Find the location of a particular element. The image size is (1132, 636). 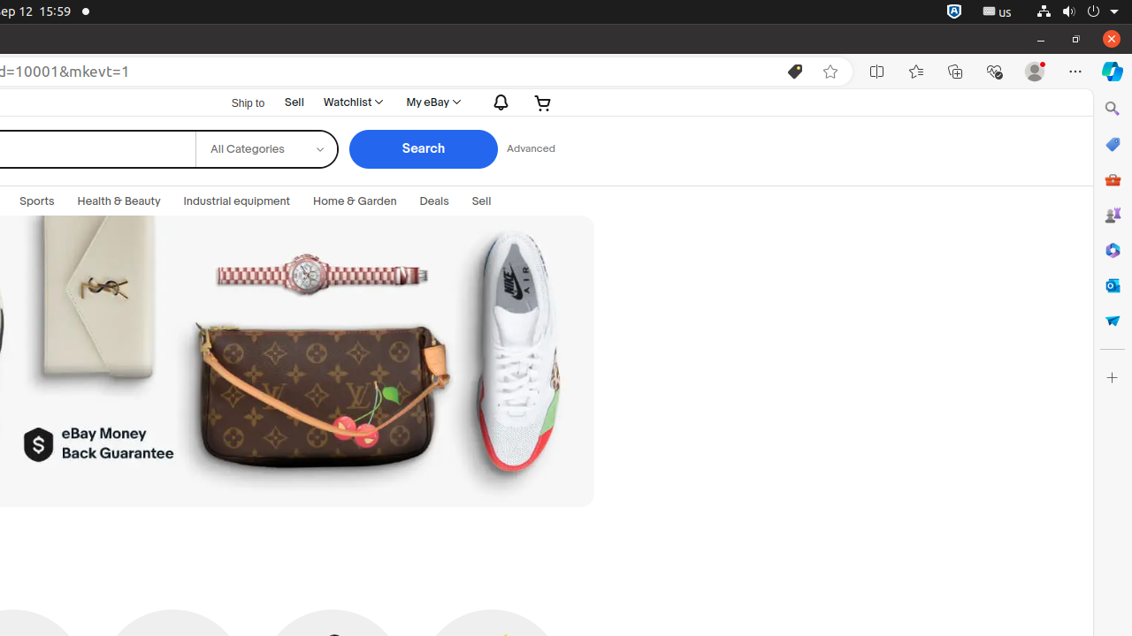

Browser essentials is located at coordinates (994, 72).